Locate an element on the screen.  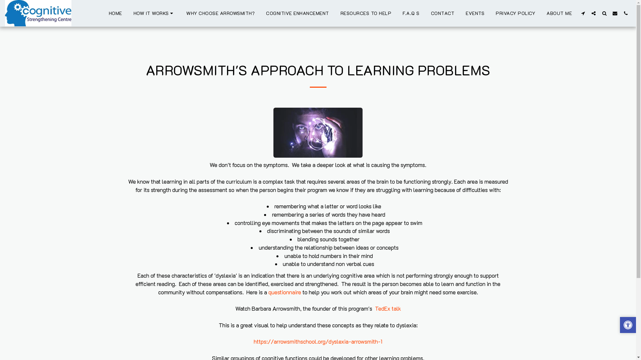
PRIVACY POLICY is located at coordinates (515, 13).